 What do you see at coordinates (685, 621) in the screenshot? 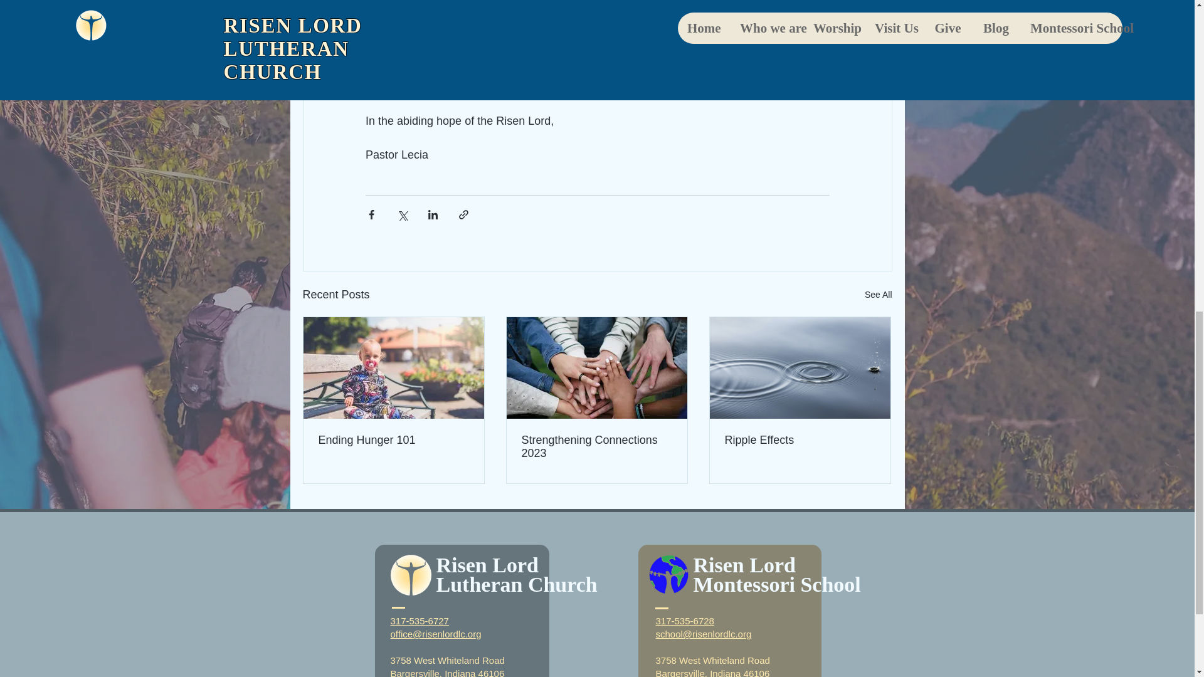
I see `317-535-6728` at bounding box center [685, 621].